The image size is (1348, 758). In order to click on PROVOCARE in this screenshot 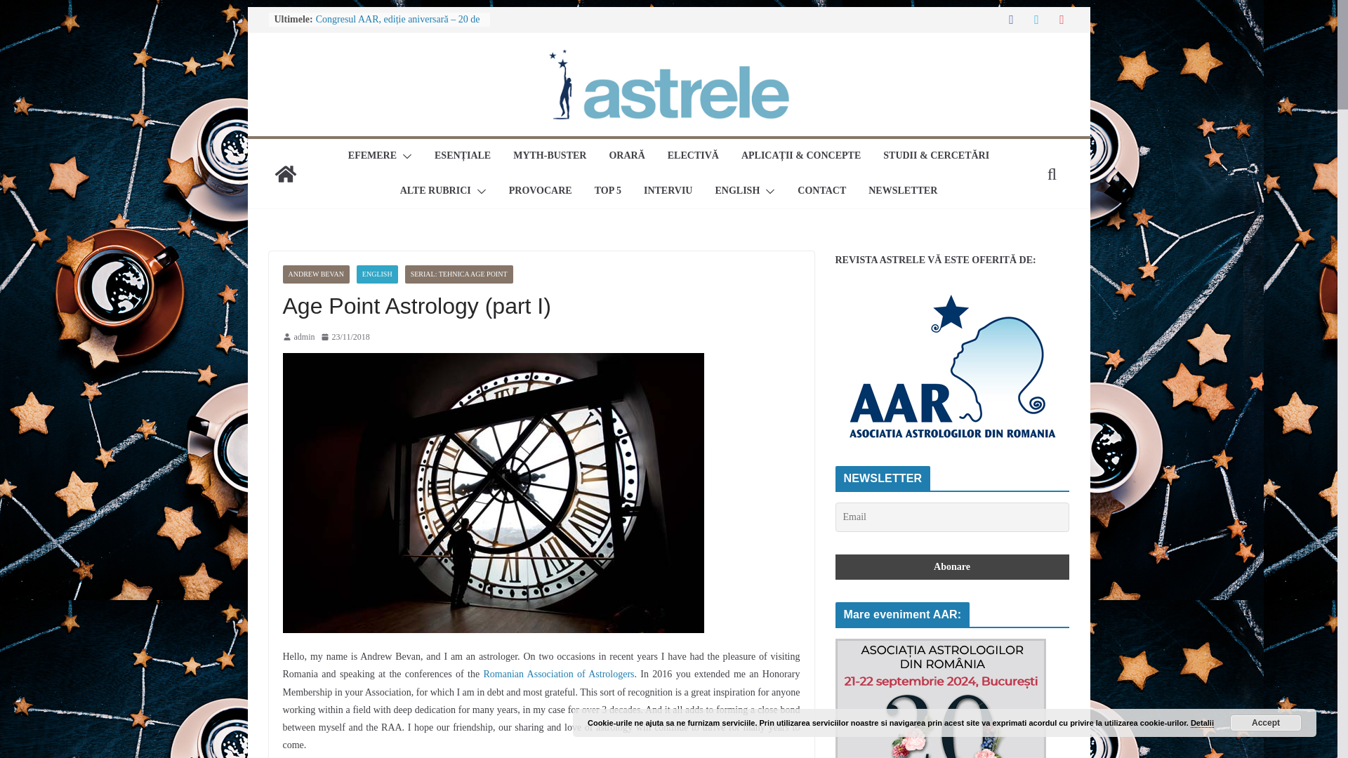, I will do `click(541, 192)`.